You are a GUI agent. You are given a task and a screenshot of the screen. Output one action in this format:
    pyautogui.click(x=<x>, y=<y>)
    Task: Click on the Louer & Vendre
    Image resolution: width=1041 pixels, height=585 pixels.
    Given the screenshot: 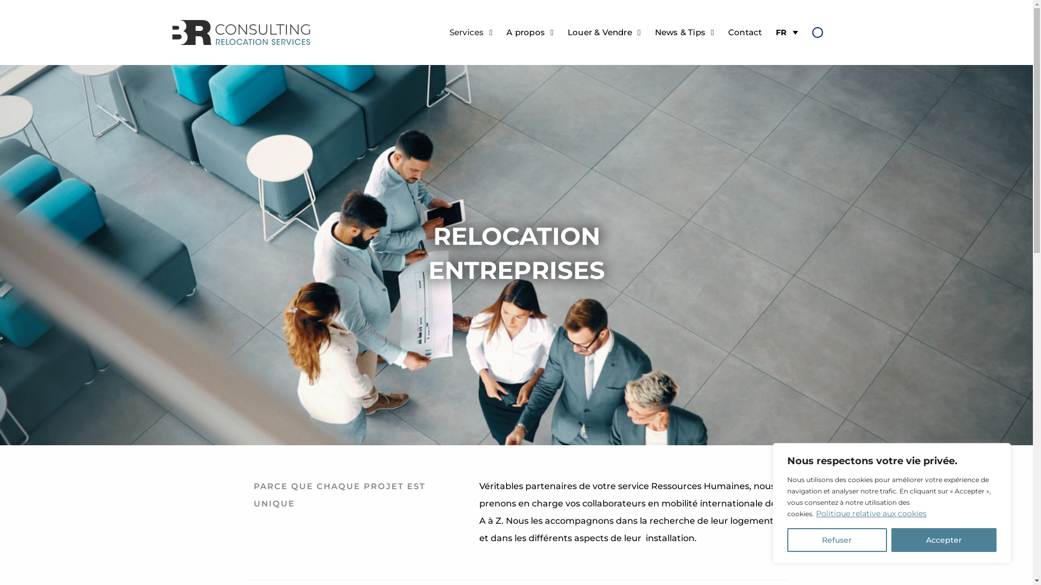 What is the action you would take?
    pyautogui.click(x=600, y=32)
    